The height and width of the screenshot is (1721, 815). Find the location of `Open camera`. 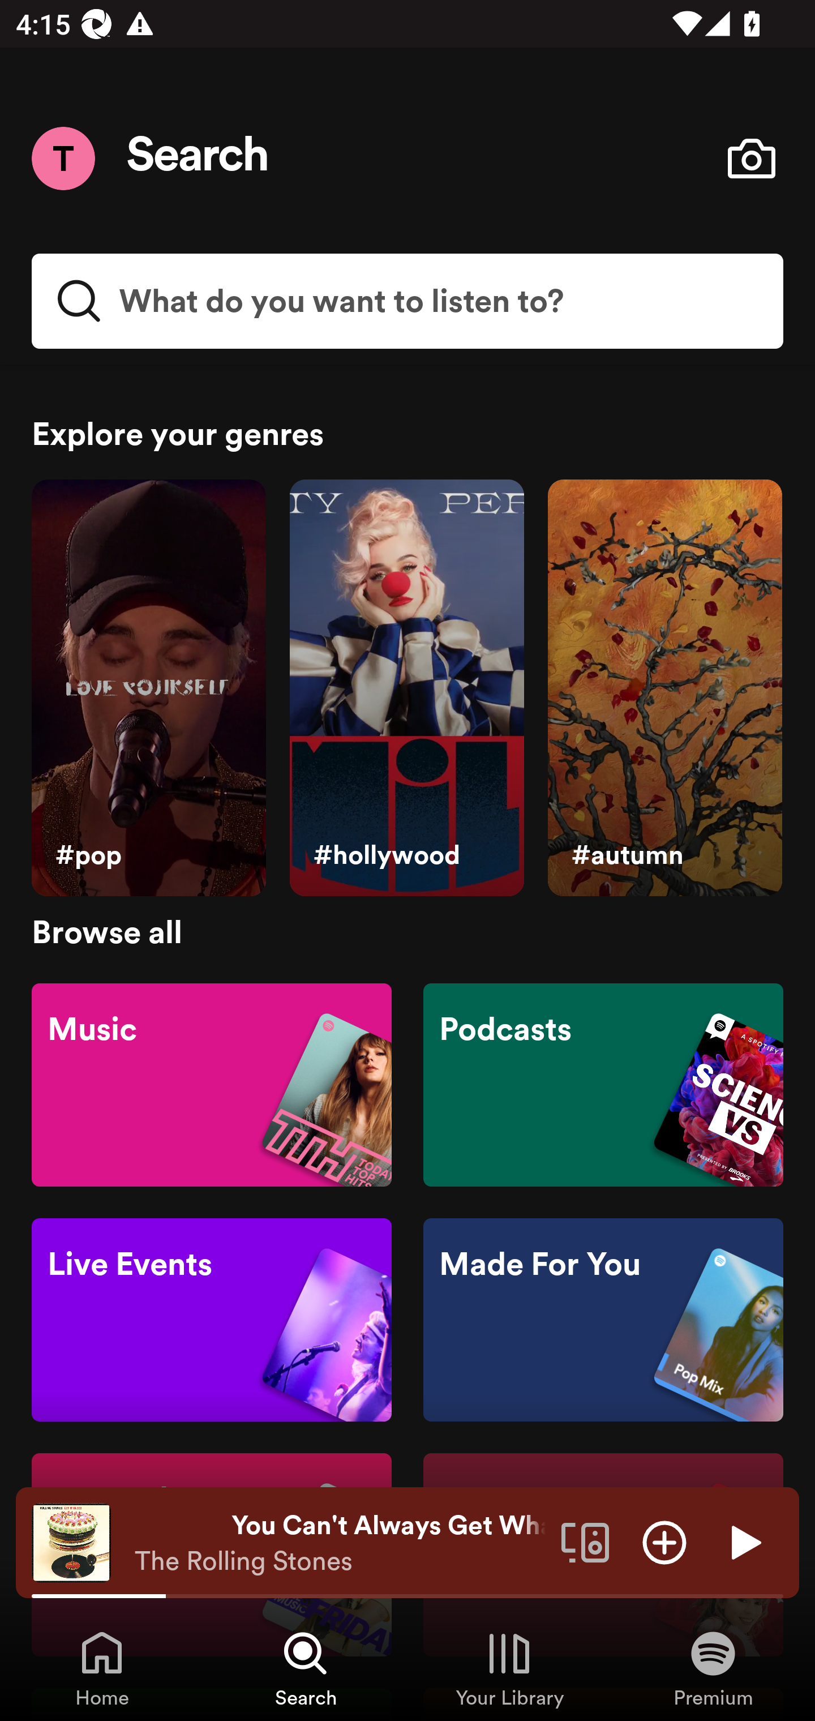

Open camera is located at coordinates (751, 159).